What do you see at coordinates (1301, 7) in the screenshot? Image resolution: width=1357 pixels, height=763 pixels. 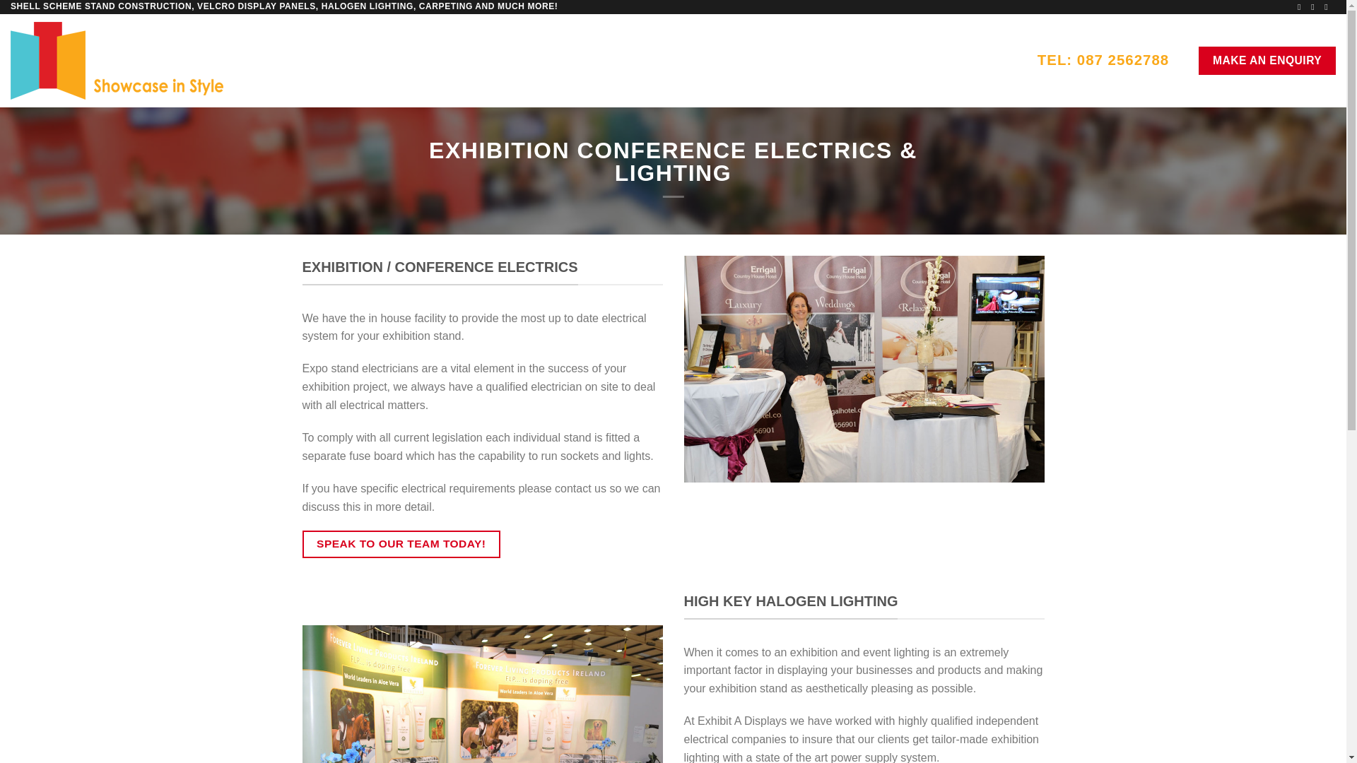 I see `Follow on Facebook` at bounding box center [1301, 7].